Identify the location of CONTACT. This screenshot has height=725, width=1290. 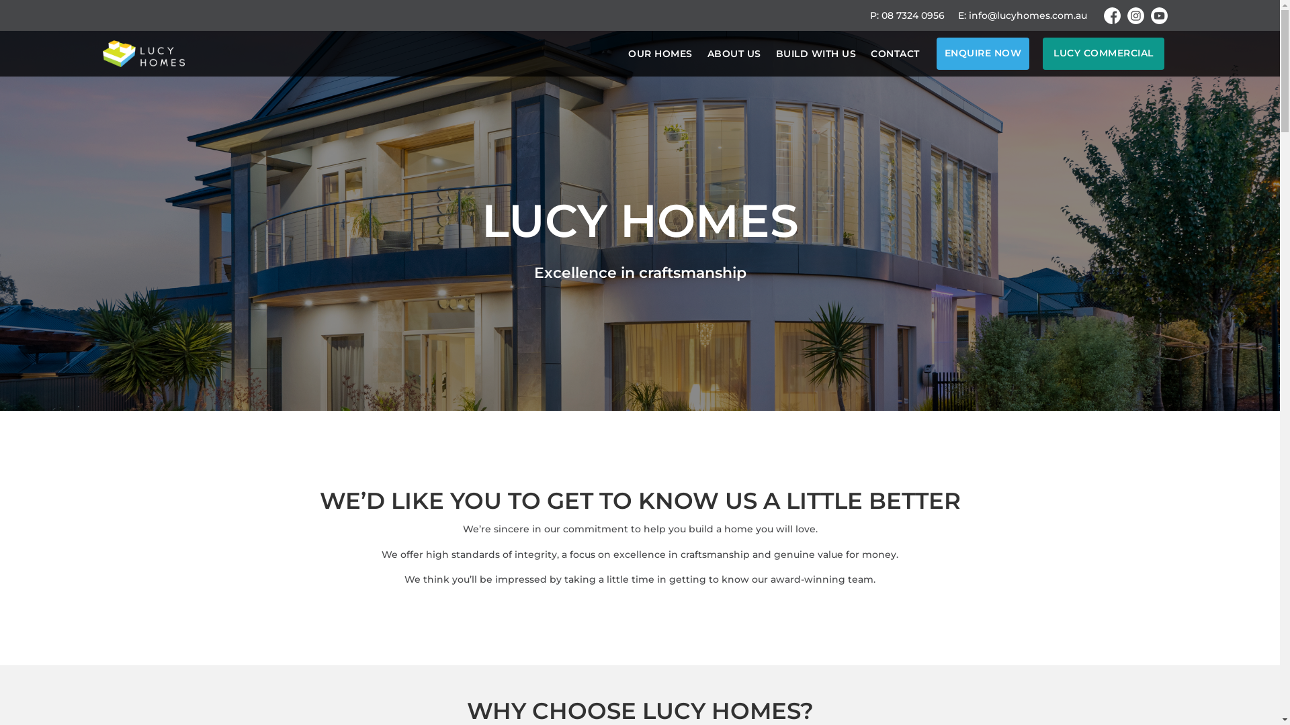
(895, 54).